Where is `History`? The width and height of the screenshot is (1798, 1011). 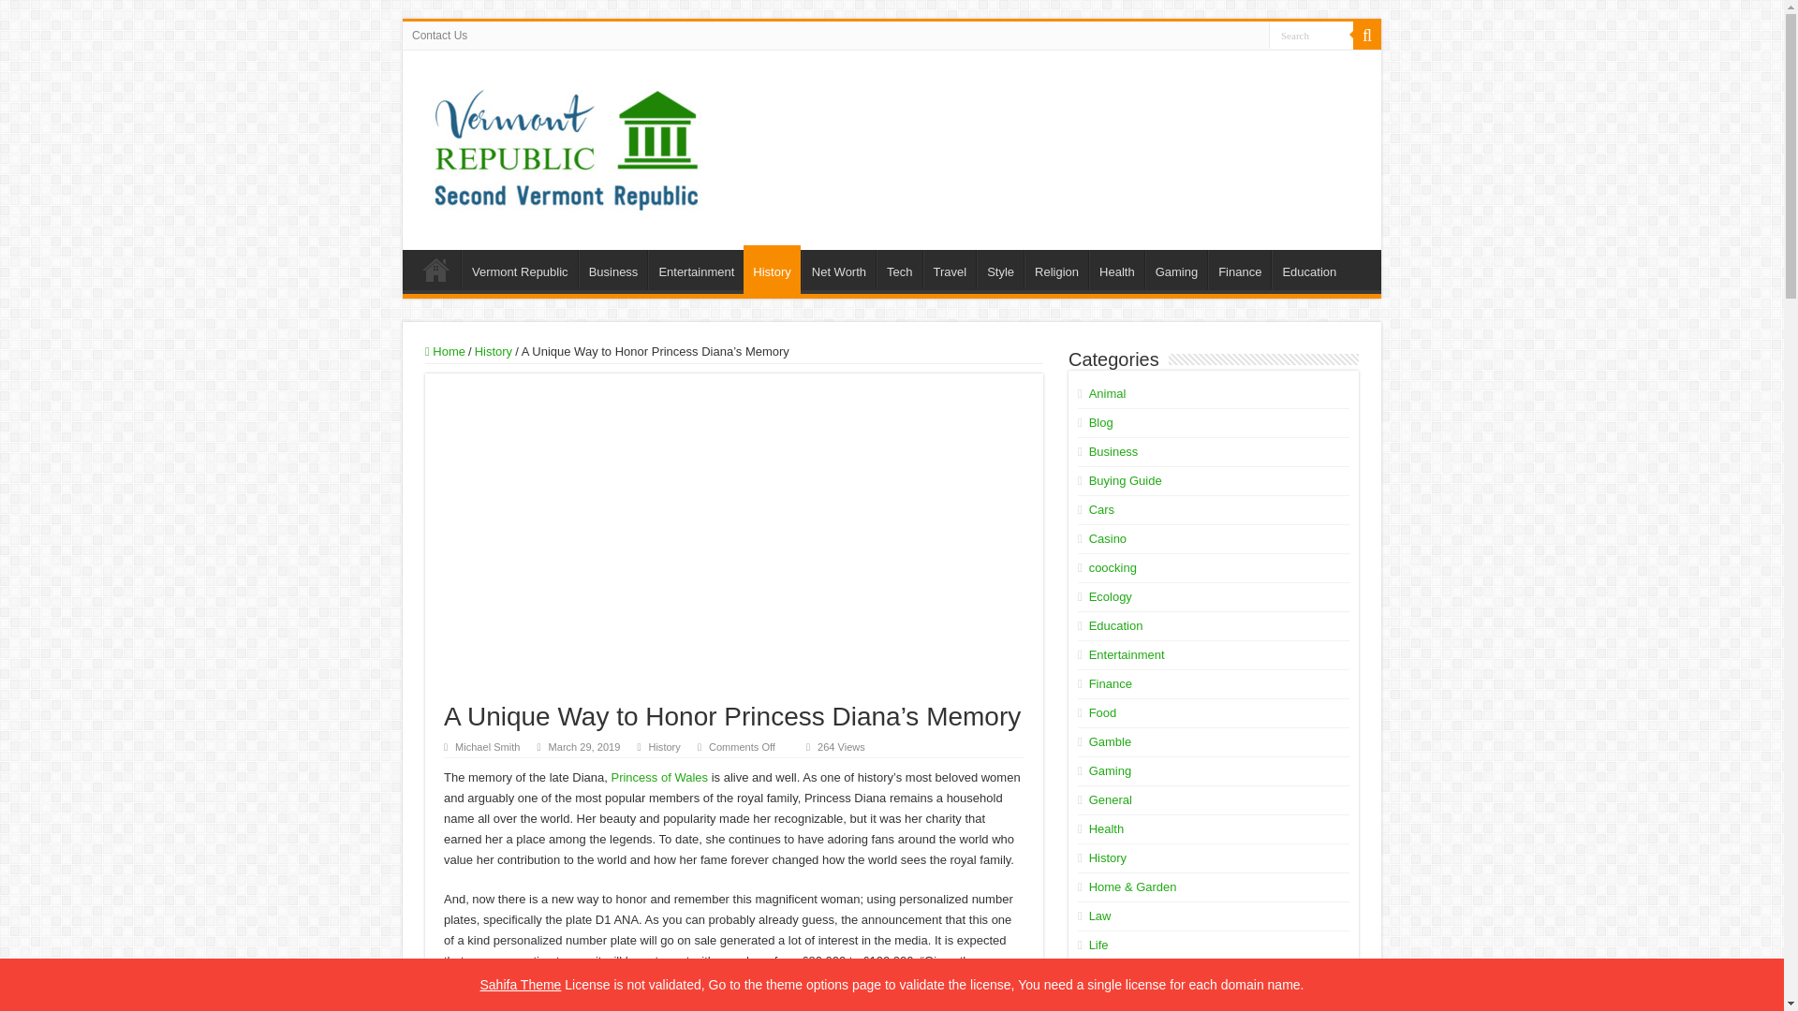
History is located at coordinates (663, 746).